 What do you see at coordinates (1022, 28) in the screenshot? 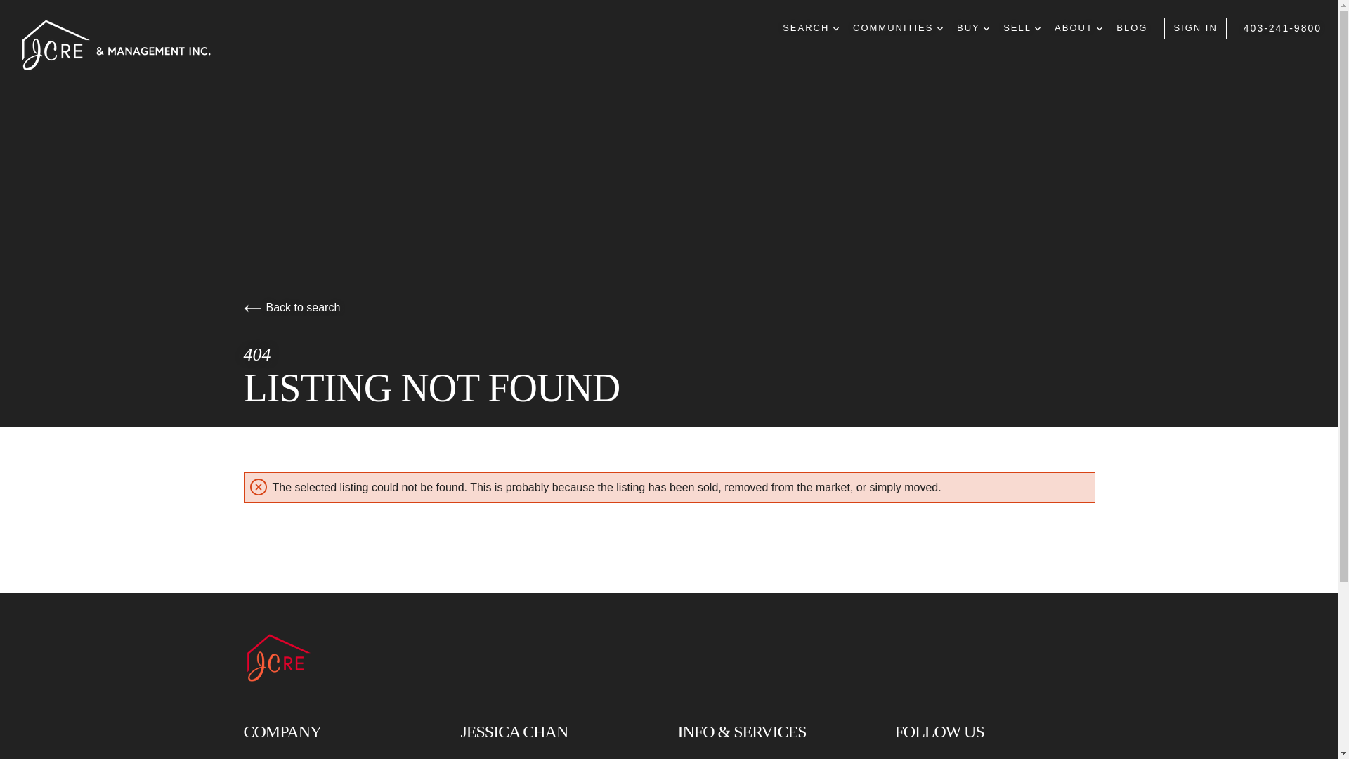
I see `SELL DROPDOWN ARROW` at bounding box center [1022, 28].